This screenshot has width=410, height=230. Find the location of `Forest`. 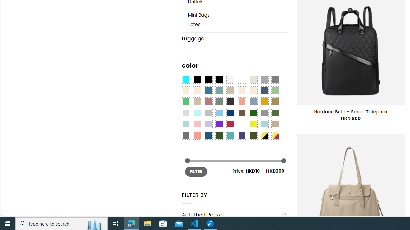

Forest is located at coordinates (219, 135).